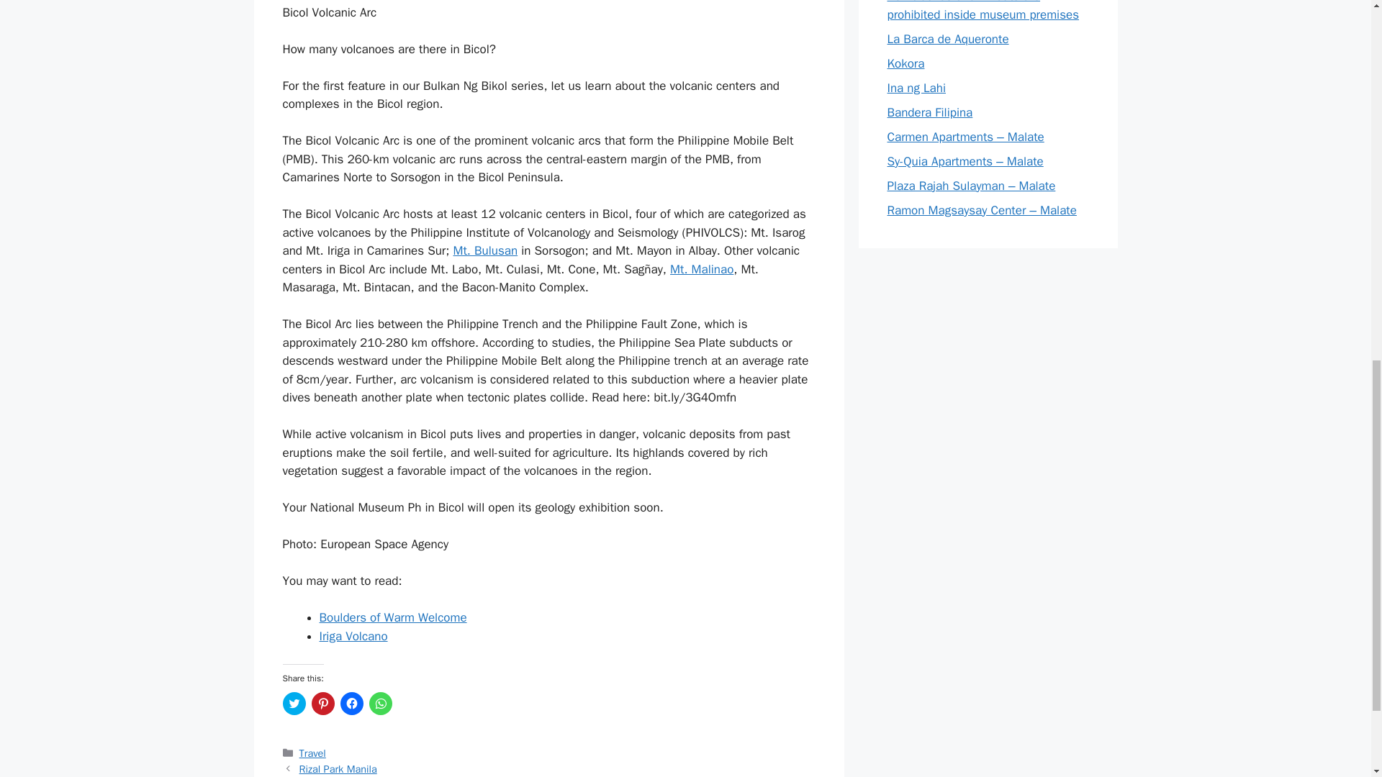 The height and width of the screenshot is (777, 1382). I want to click on Travel, so click(312, 753).